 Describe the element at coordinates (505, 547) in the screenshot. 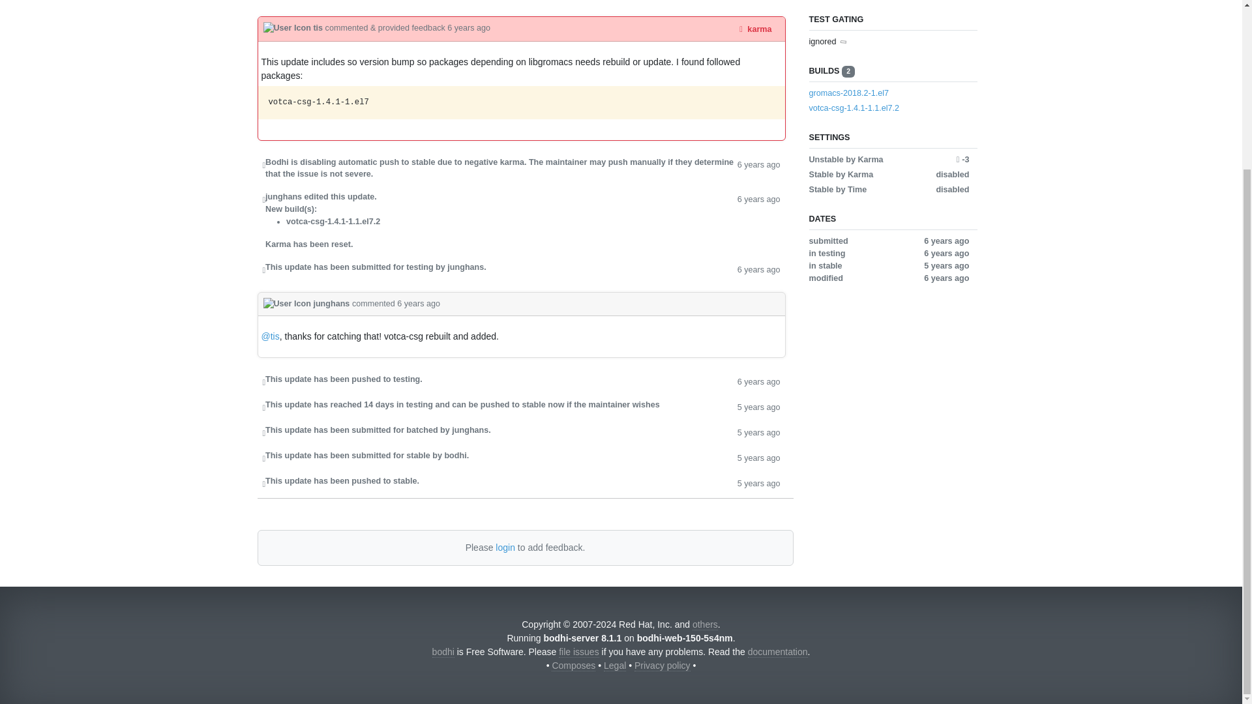

I see `login` at that location.